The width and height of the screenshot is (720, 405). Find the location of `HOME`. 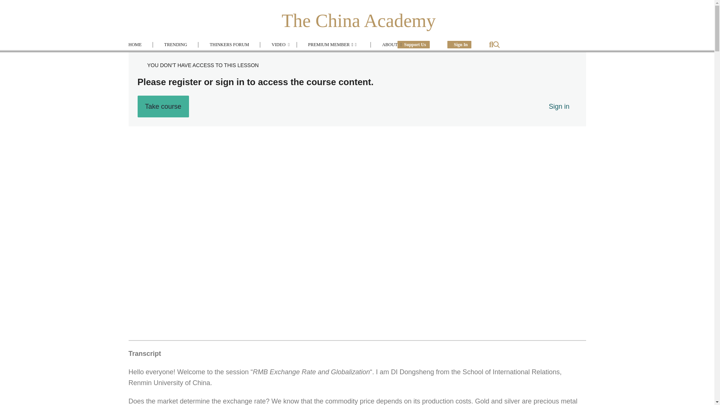

HOME is located at coordinates (140, 45).